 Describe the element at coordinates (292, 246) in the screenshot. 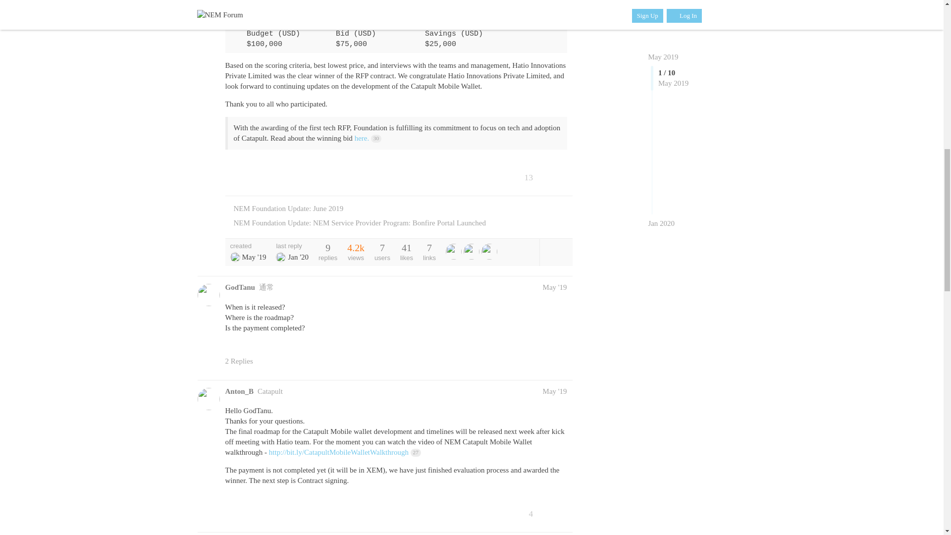

I see `last reply` at that location.